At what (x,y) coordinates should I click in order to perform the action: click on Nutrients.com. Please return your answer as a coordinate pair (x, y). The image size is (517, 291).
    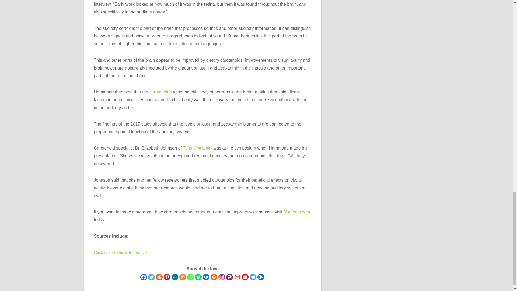
    Looking at the image, I should click on (297, 212).